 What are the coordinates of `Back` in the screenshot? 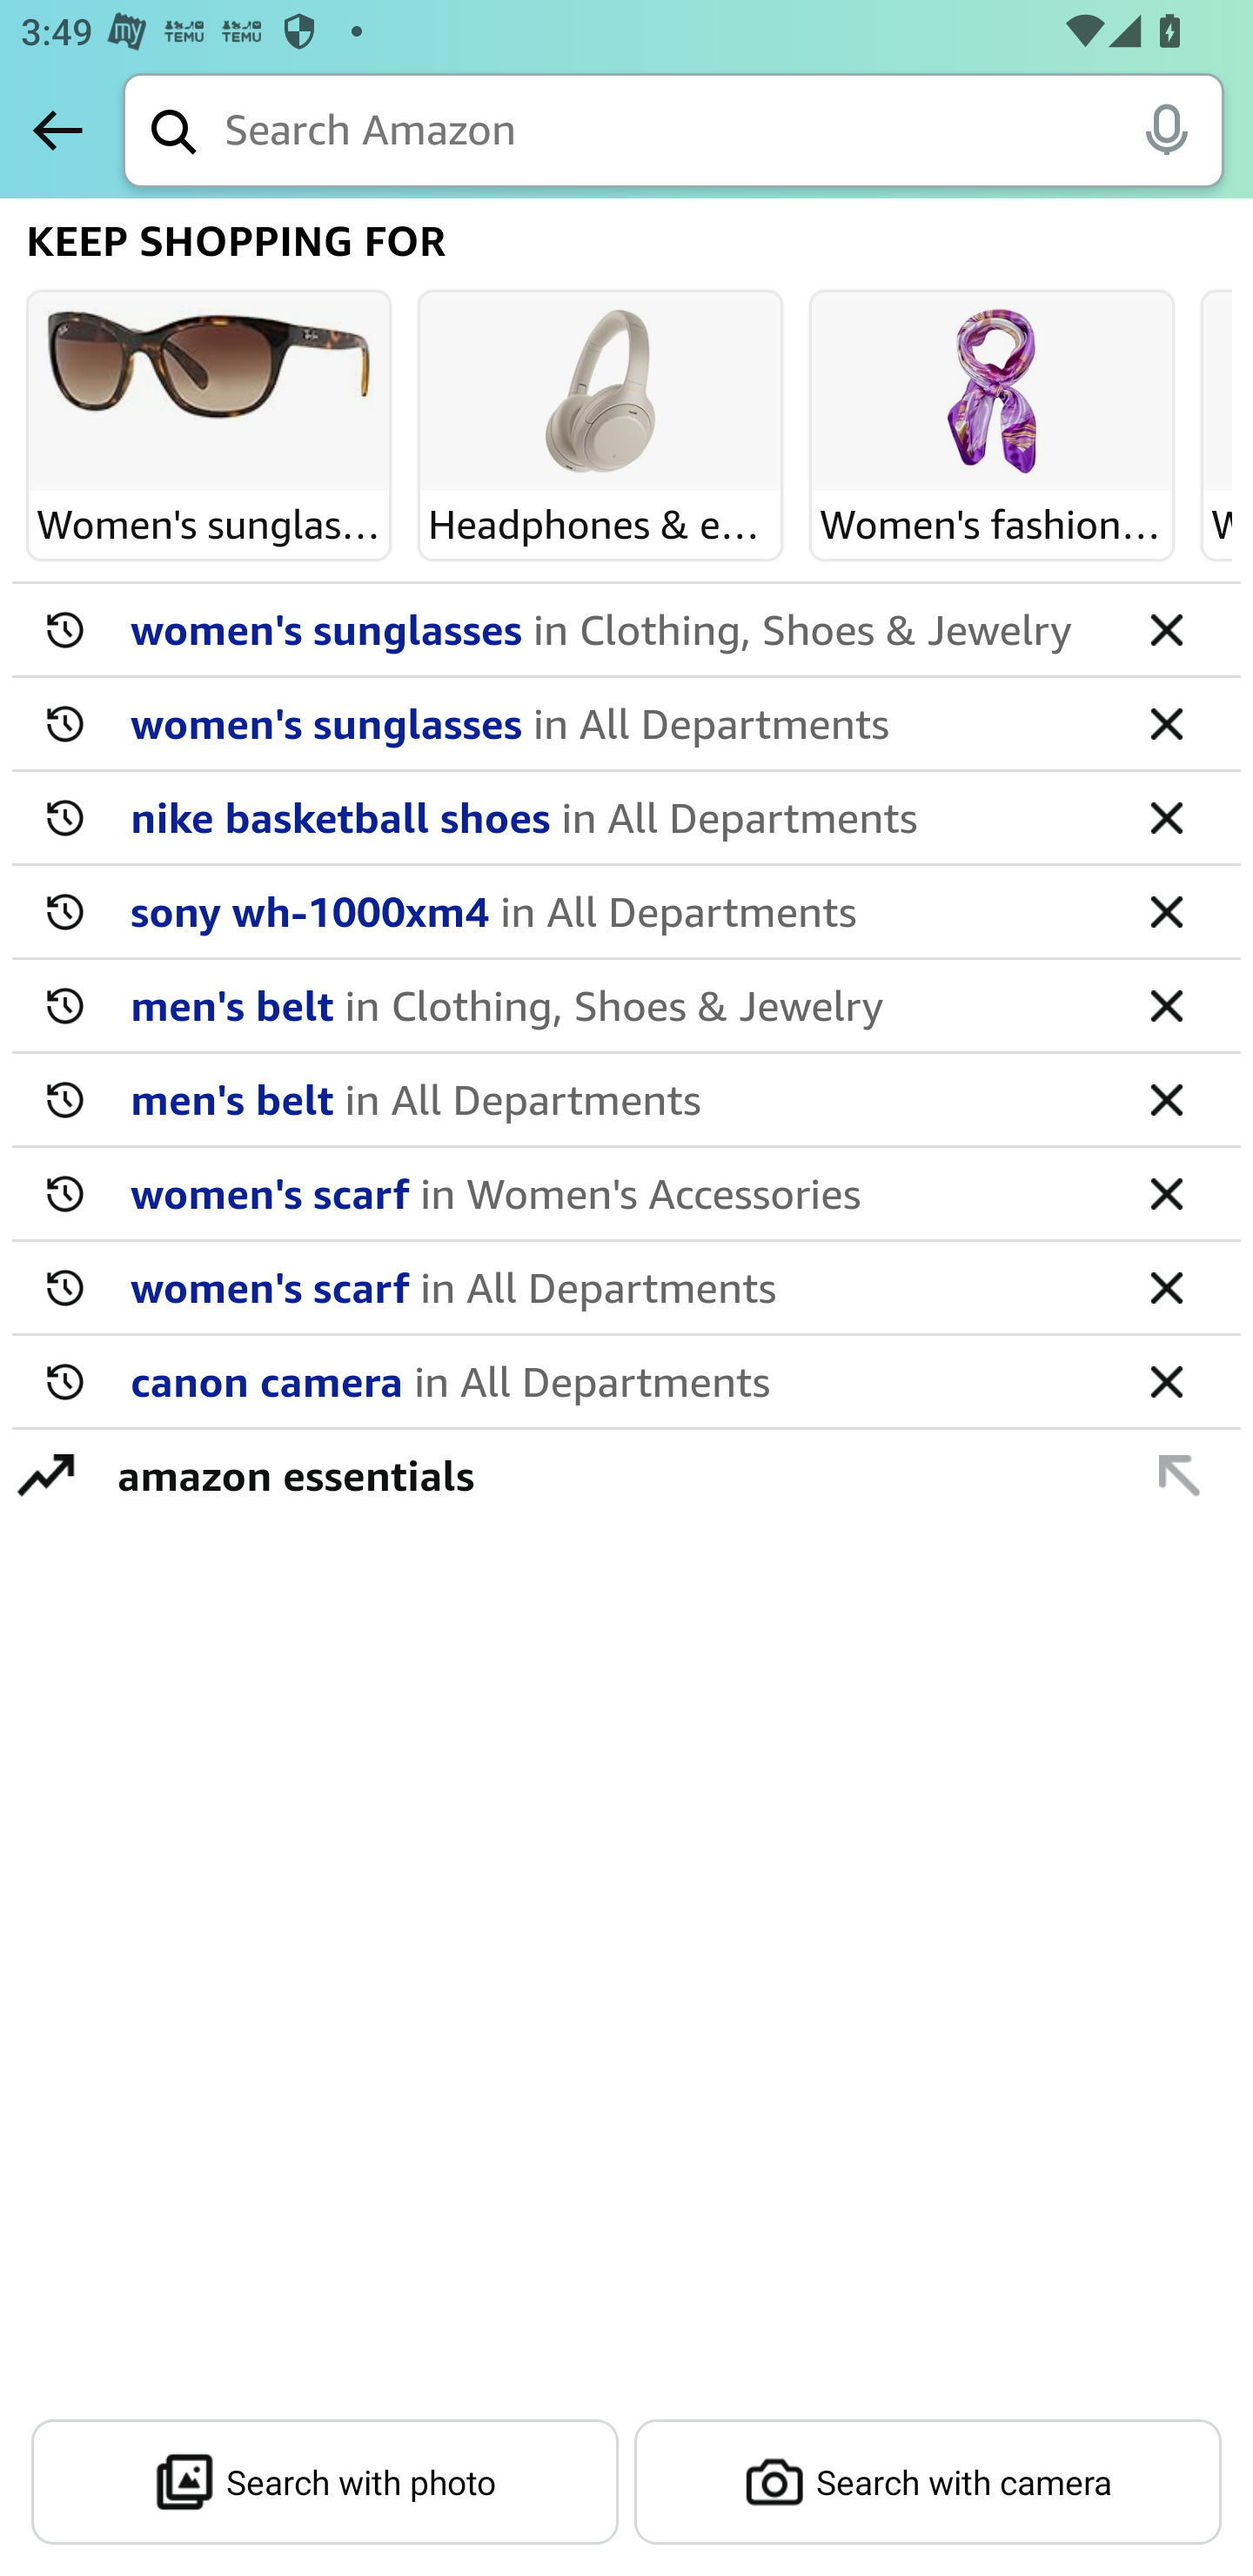 It's located at (57, 130).